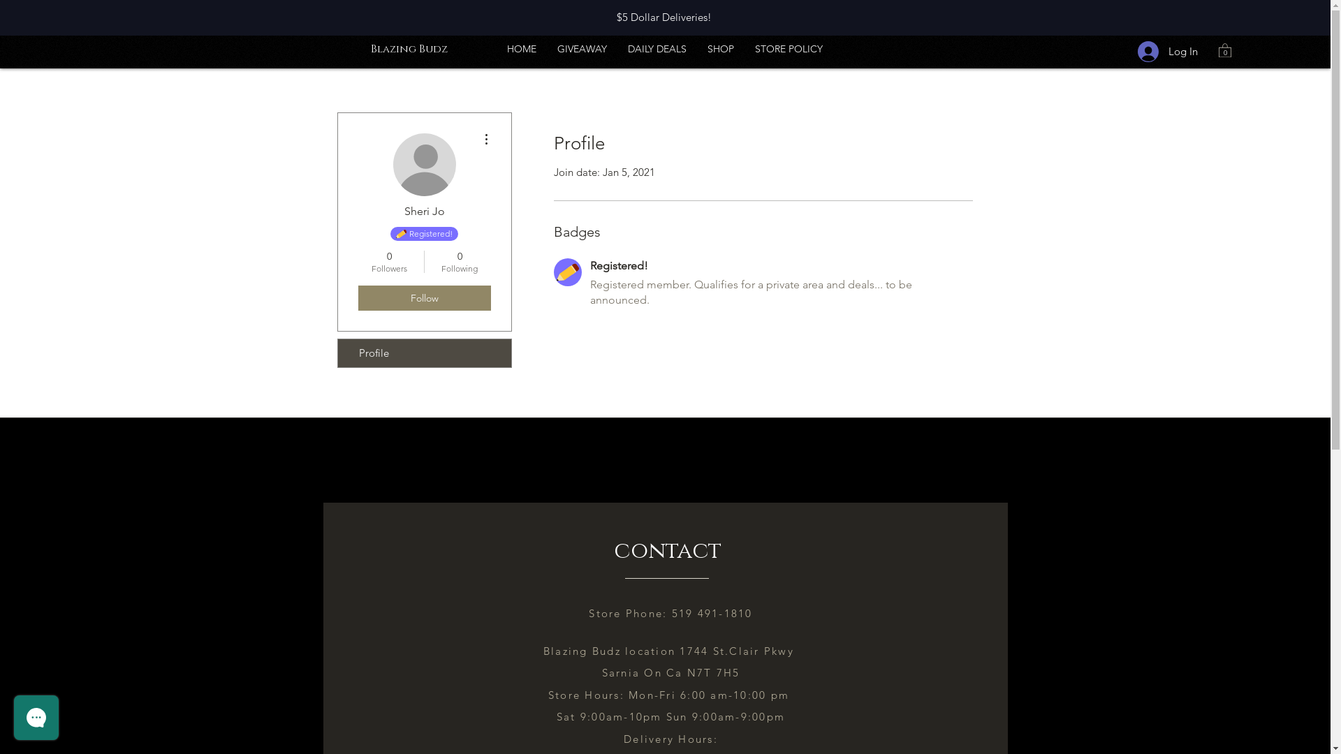 The width and height of the screenshot is (1341, 754). I want to click on Log In, so click(1168, 51).